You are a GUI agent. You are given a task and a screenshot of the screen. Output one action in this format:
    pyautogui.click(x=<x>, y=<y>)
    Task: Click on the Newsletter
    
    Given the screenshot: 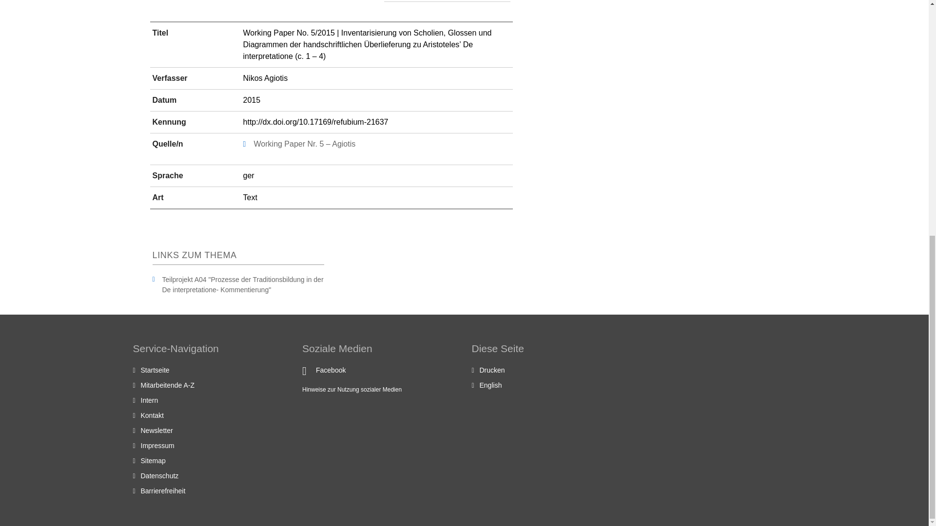 What is the action you would take?
    pyautogui.click(x=156, y=431)
    